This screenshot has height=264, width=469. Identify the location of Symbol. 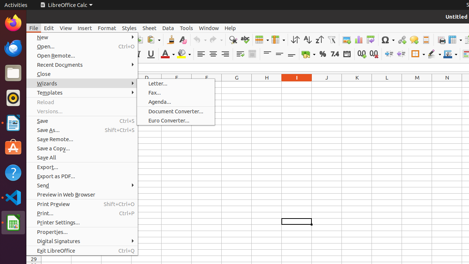
(388, 40).